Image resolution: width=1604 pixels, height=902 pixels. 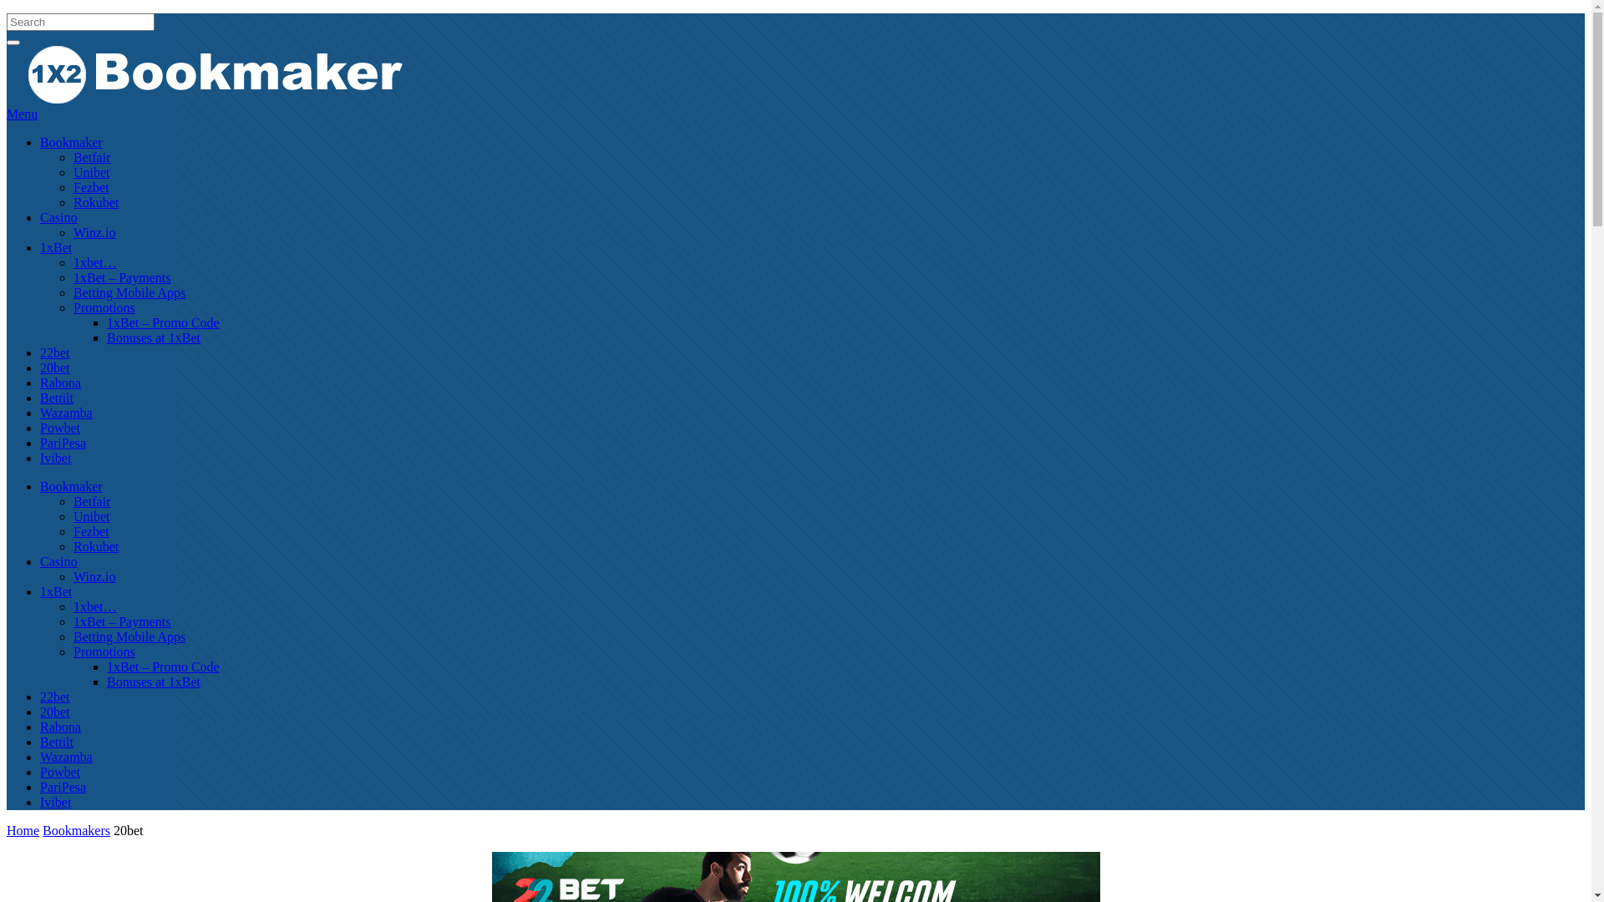 I want to click on Casino, so click(x=58, y=561).